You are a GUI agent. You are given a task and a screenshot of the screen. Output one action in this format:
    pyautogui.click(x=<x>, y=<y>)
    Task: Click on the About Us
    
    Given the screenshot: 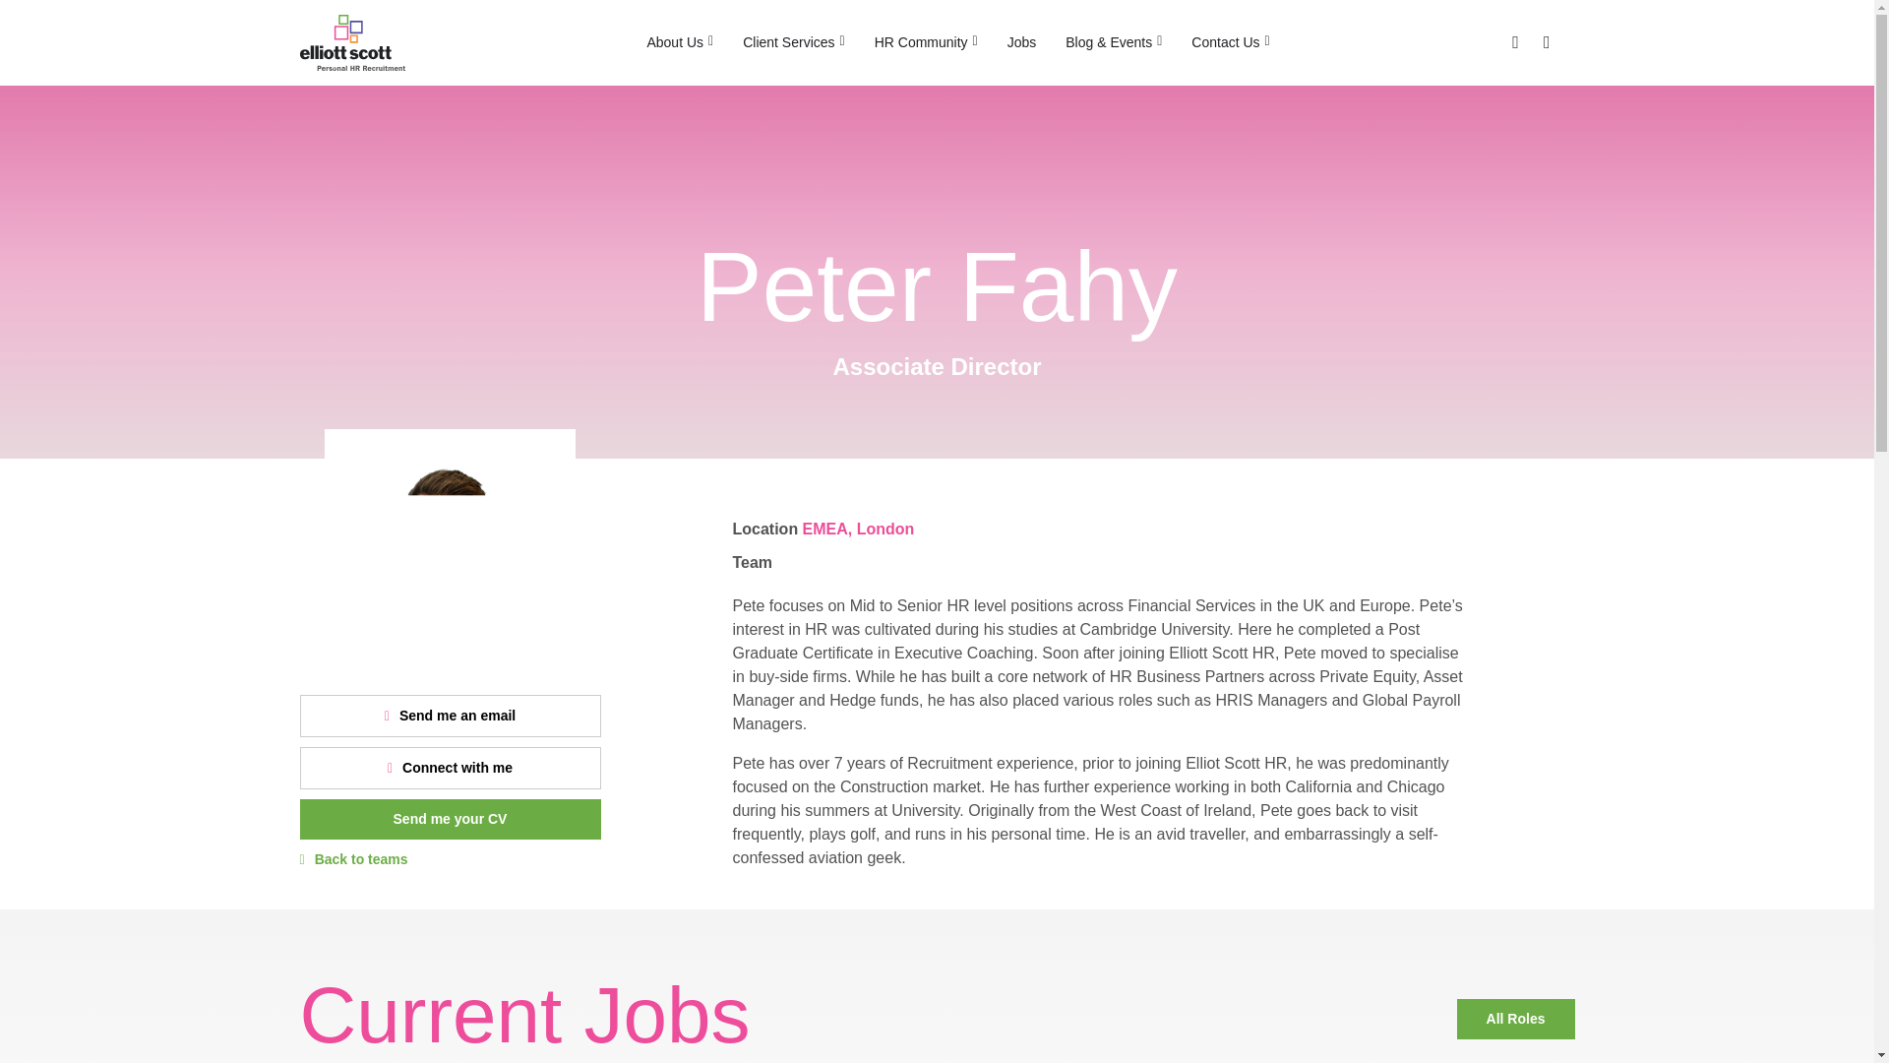 What is the action you would take?
    pyautogui.click(x=679, y=43)
    